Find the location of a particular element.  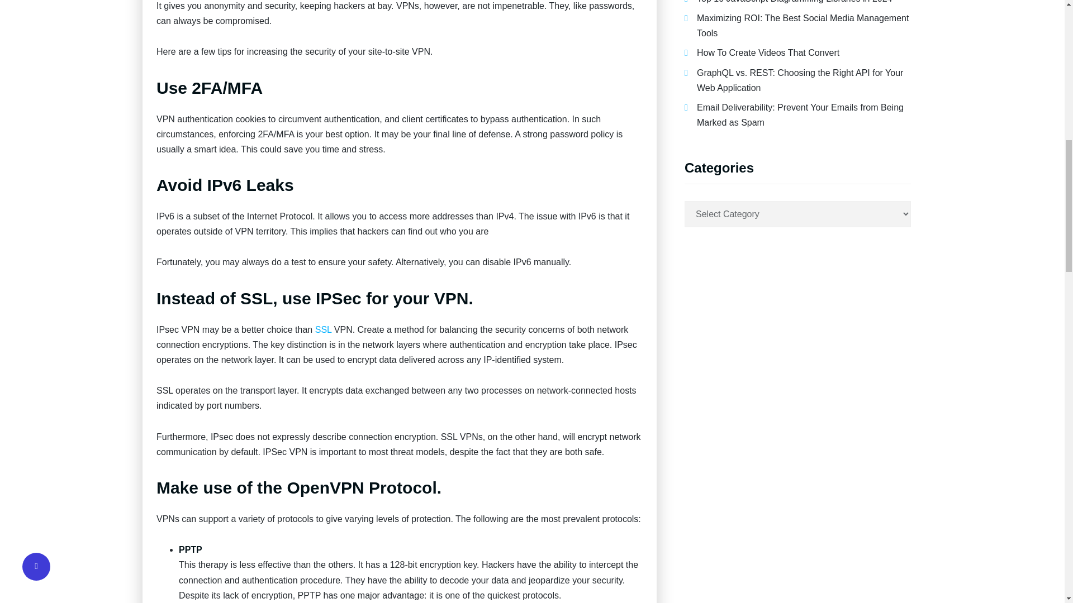

Advertisement is located at coordinates (799, 505).